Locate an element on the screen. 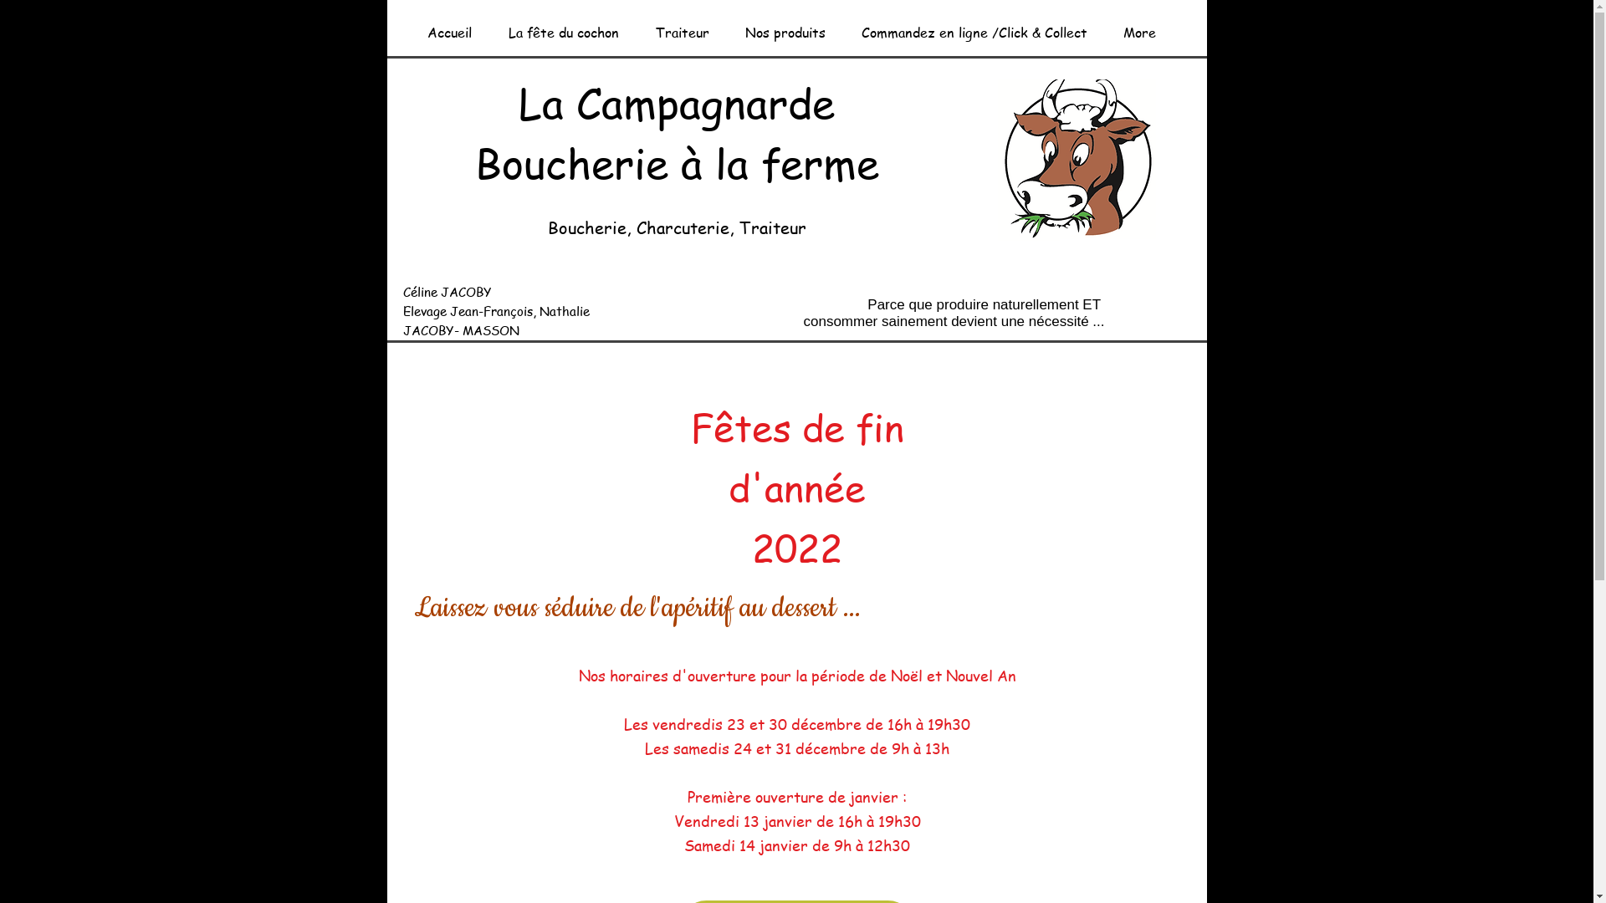 The image size is (1606, 903). Traiteur is located at coordinates (683, 25).